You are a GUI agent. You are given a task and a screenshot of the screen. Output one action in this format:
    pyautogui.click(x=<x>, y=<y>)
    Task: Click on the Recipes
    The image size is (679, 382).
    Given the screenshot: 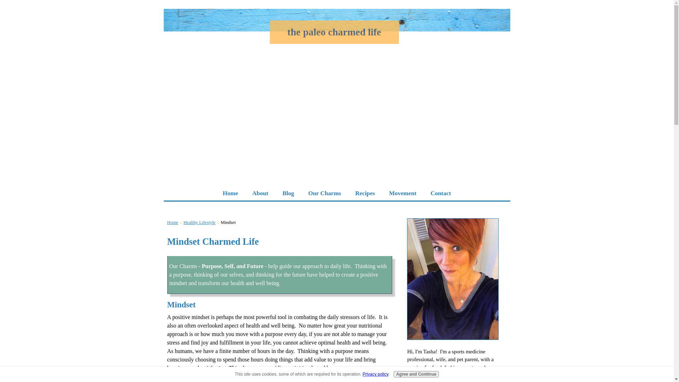 What is the action you would take?
    pyautogui.click(x=365, y=193)
    